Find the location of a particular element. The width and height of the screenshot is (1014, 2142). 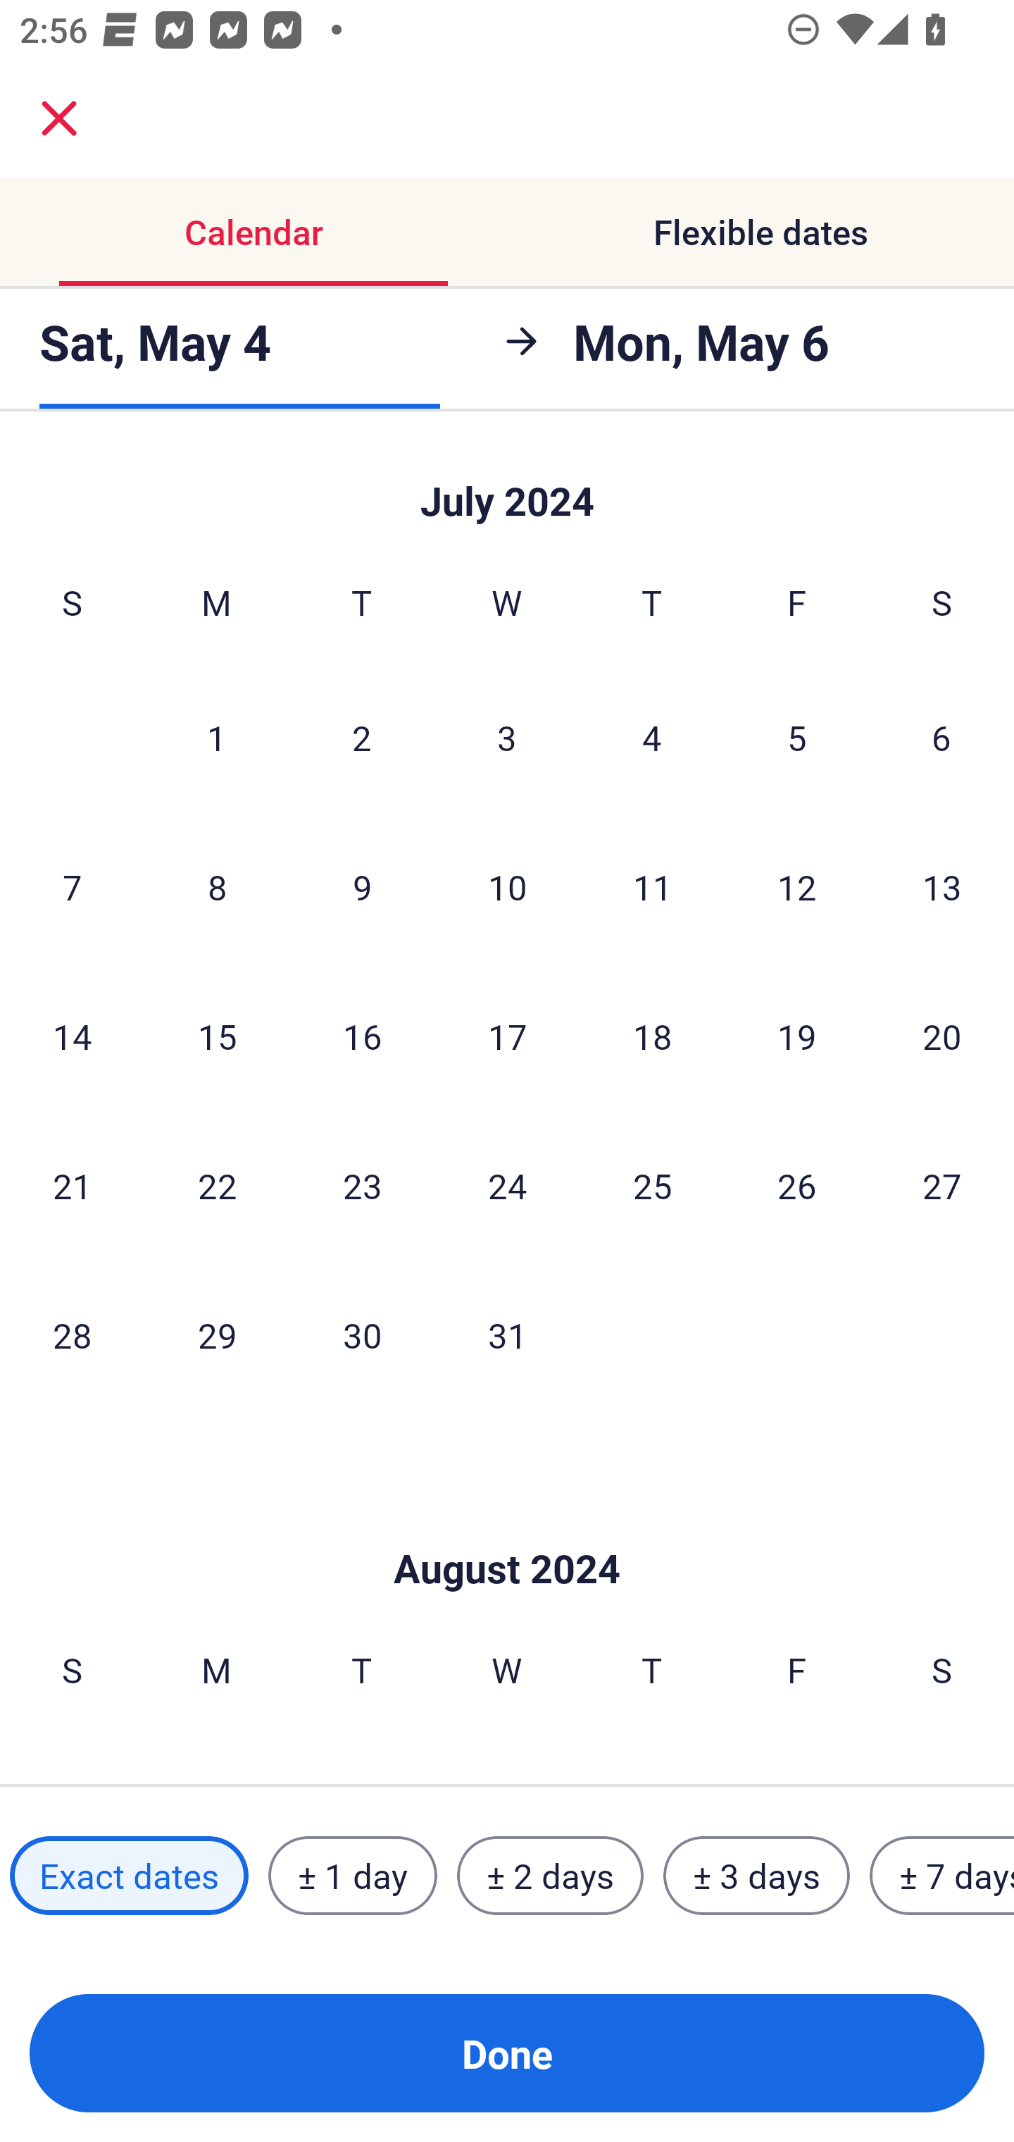

15 Monday, July 15, 2024 is located at coordinates (217, 1036).